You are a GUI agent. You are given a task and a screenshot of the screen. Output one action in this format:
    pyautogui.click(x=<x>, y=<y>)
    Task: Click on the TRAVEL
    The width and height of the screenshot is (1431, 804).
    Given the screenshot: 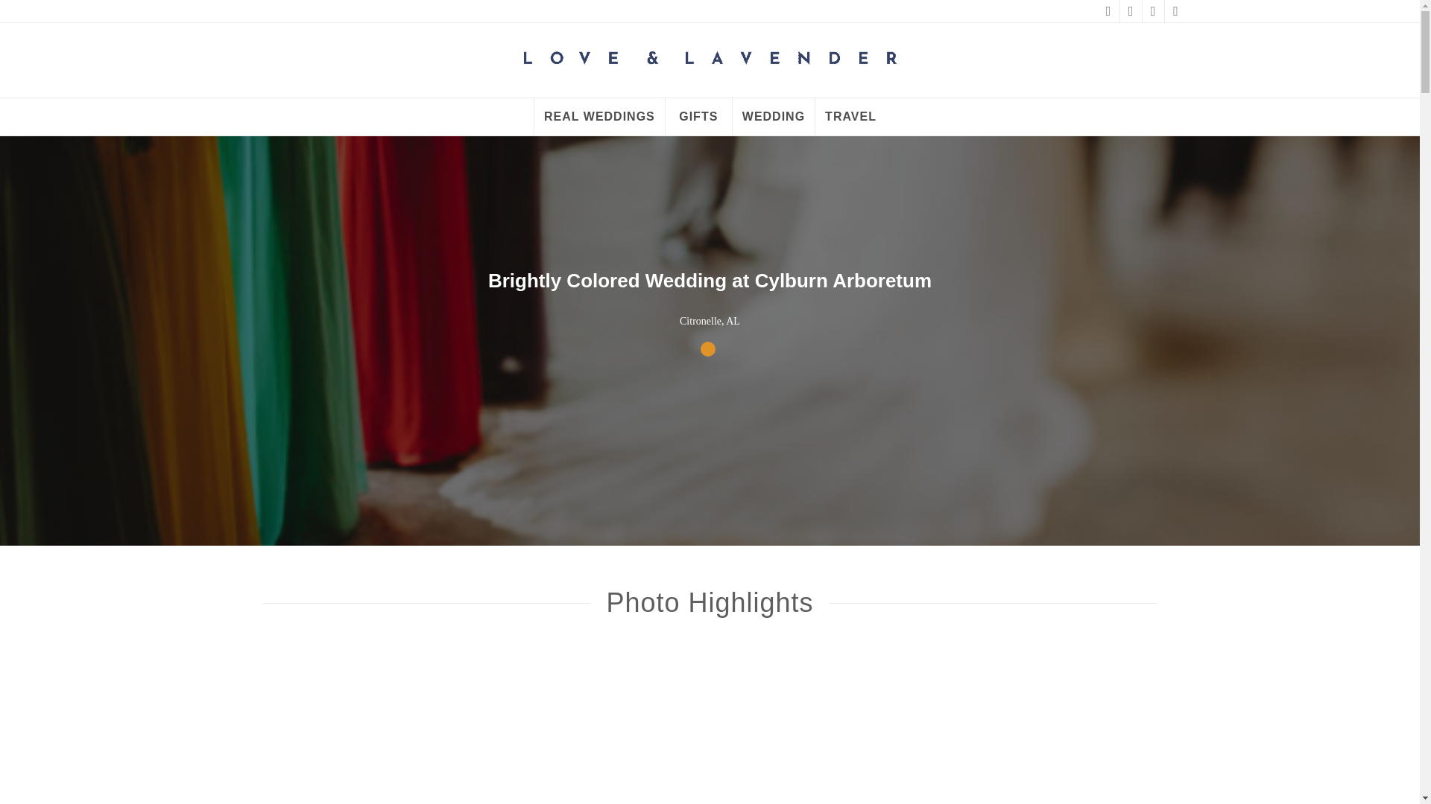 What is the action you would take?
    pyautogui.click(x=850, y=116)
    